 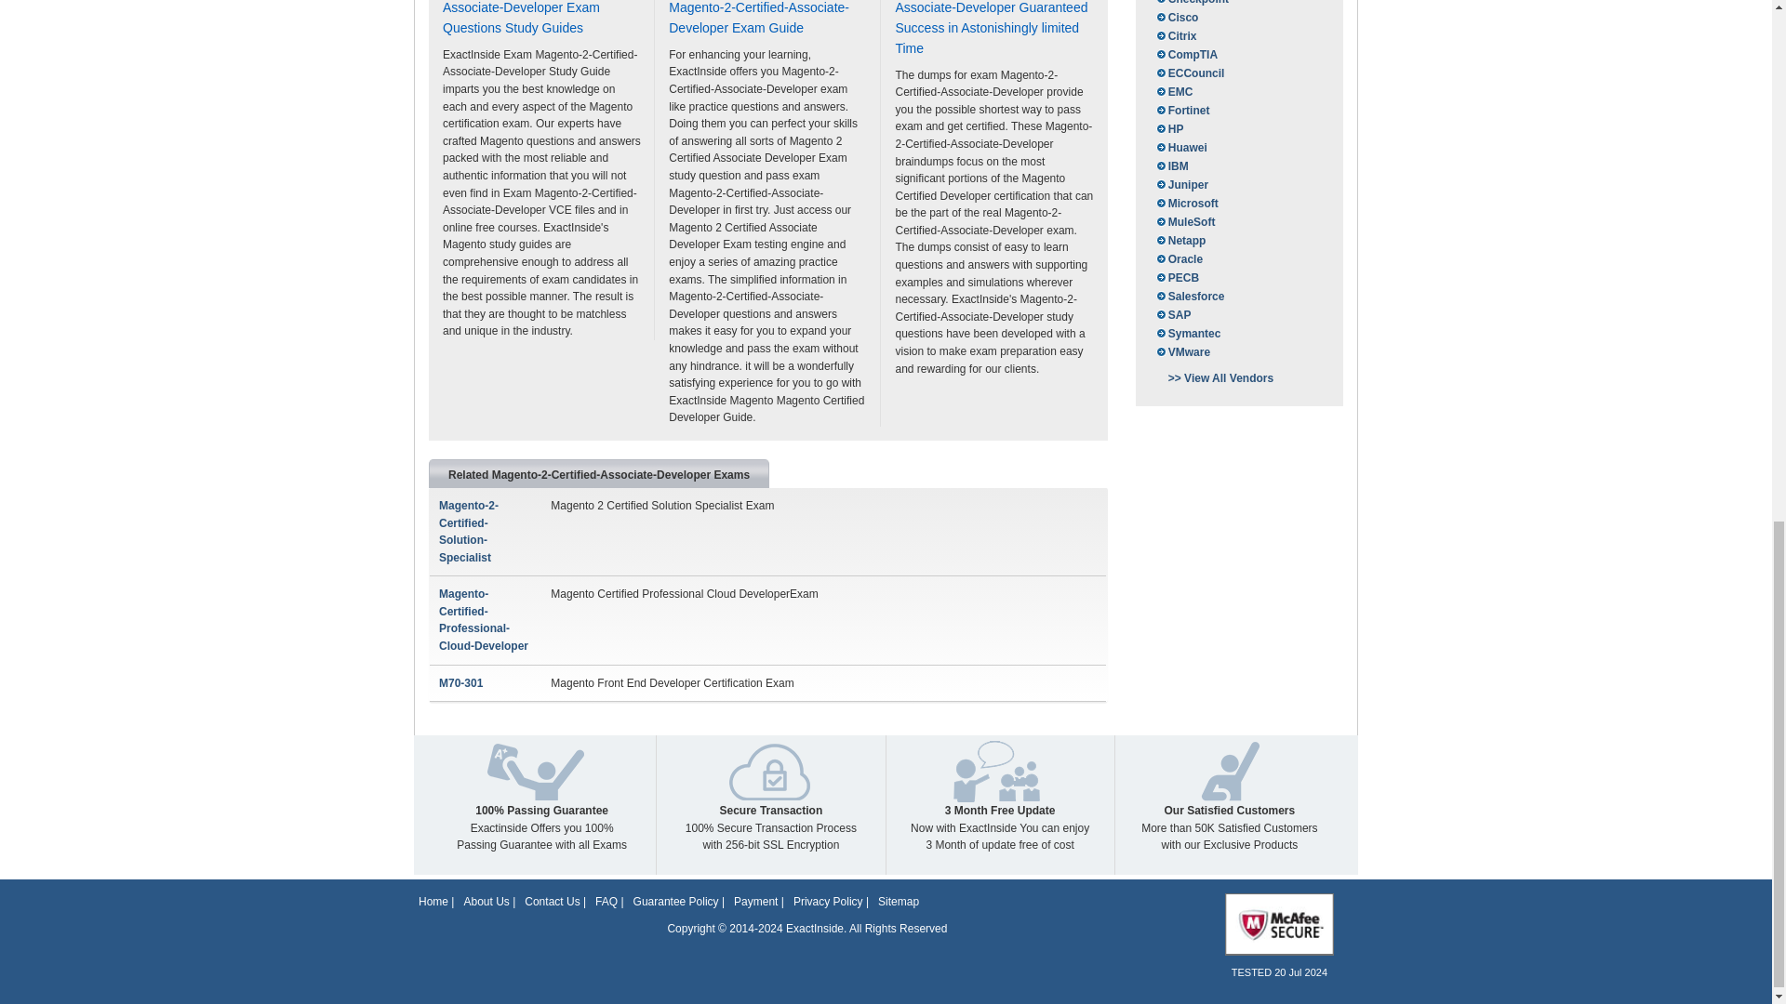 What do you see at coordinates (484, 619) in the screenshot?
I see `Magento-Certified-Professional-Cloud-Developer` at bounding box center [484, 619].